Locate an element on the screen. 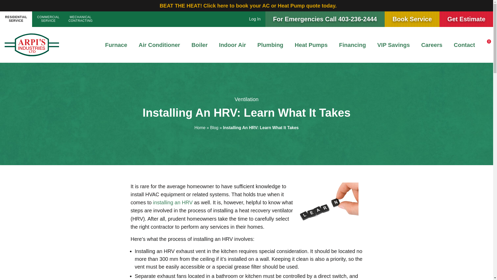 Image resolution: width=497 pixels, height=280 pixels. Careers is located at coordinates (16, 19).